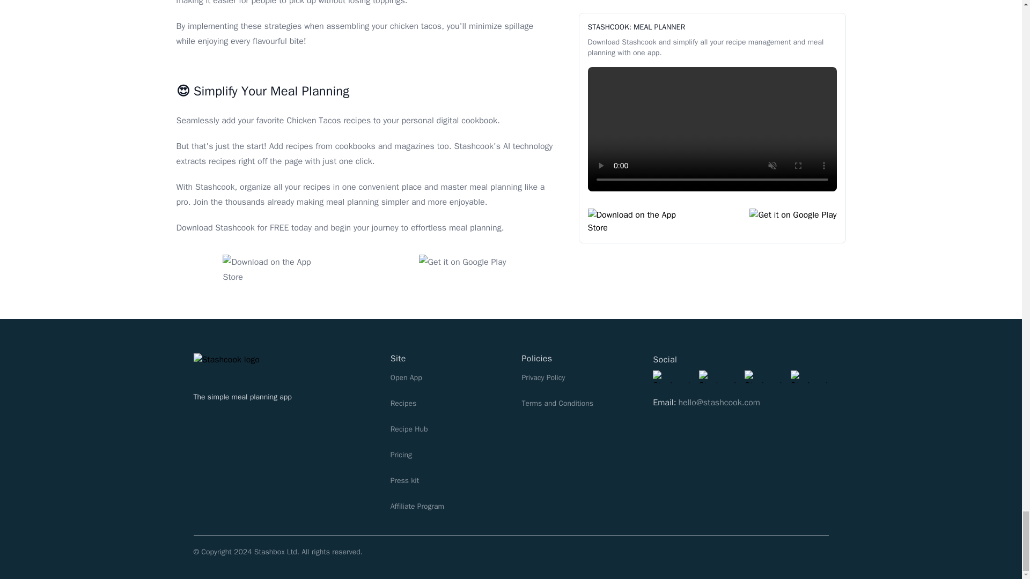  Describe the element at coordinates (445, 454) in the screenshot. I see `Pricing` at that location.